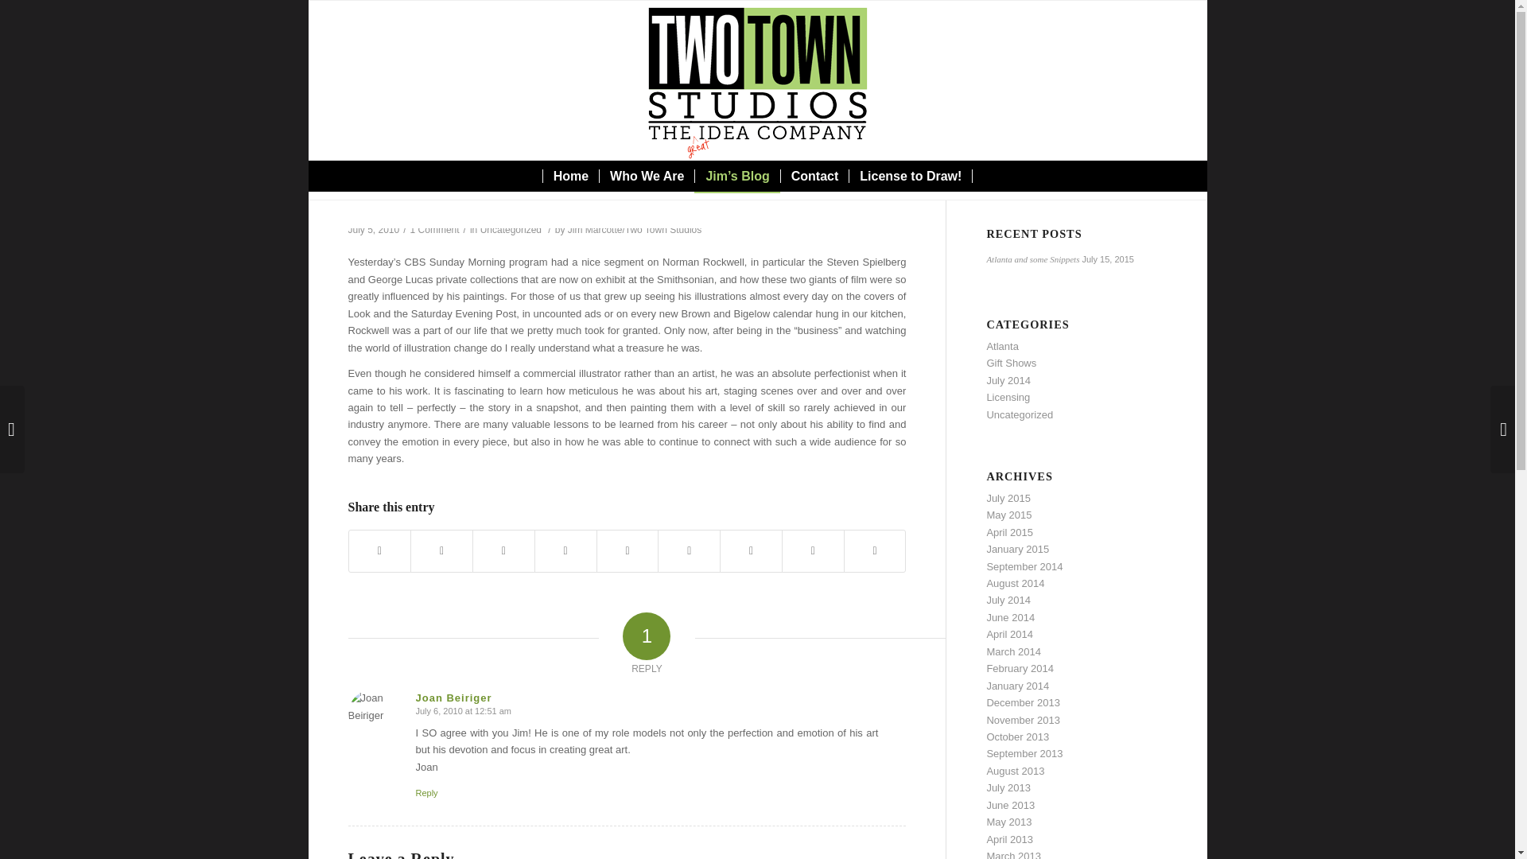 The image size is (1527, 859). What do you see at coordinates (814, 176) in the screenshot?
I see `Contact` at bounding box center [814, 176].